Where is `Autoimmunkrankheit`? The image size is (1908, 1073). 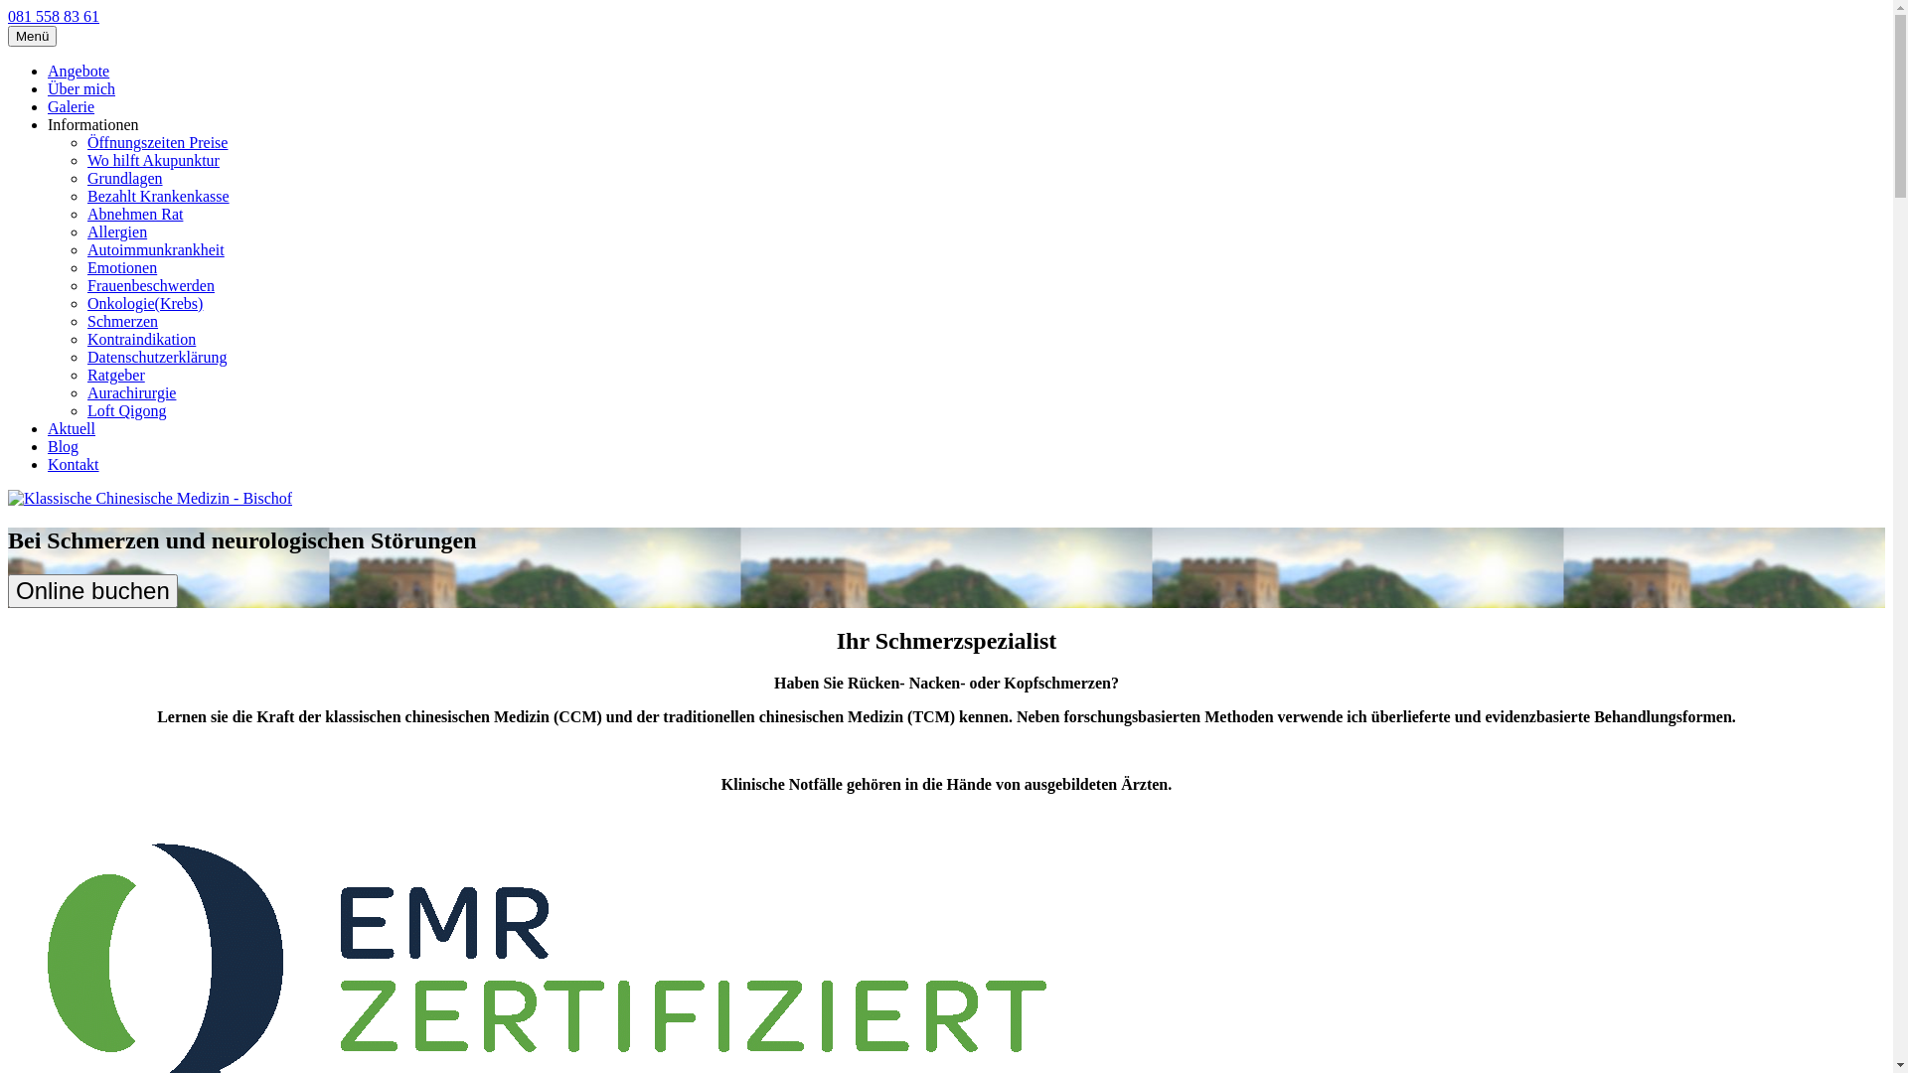 Autoimmunkrankheit is located at coordinates (156, 250).